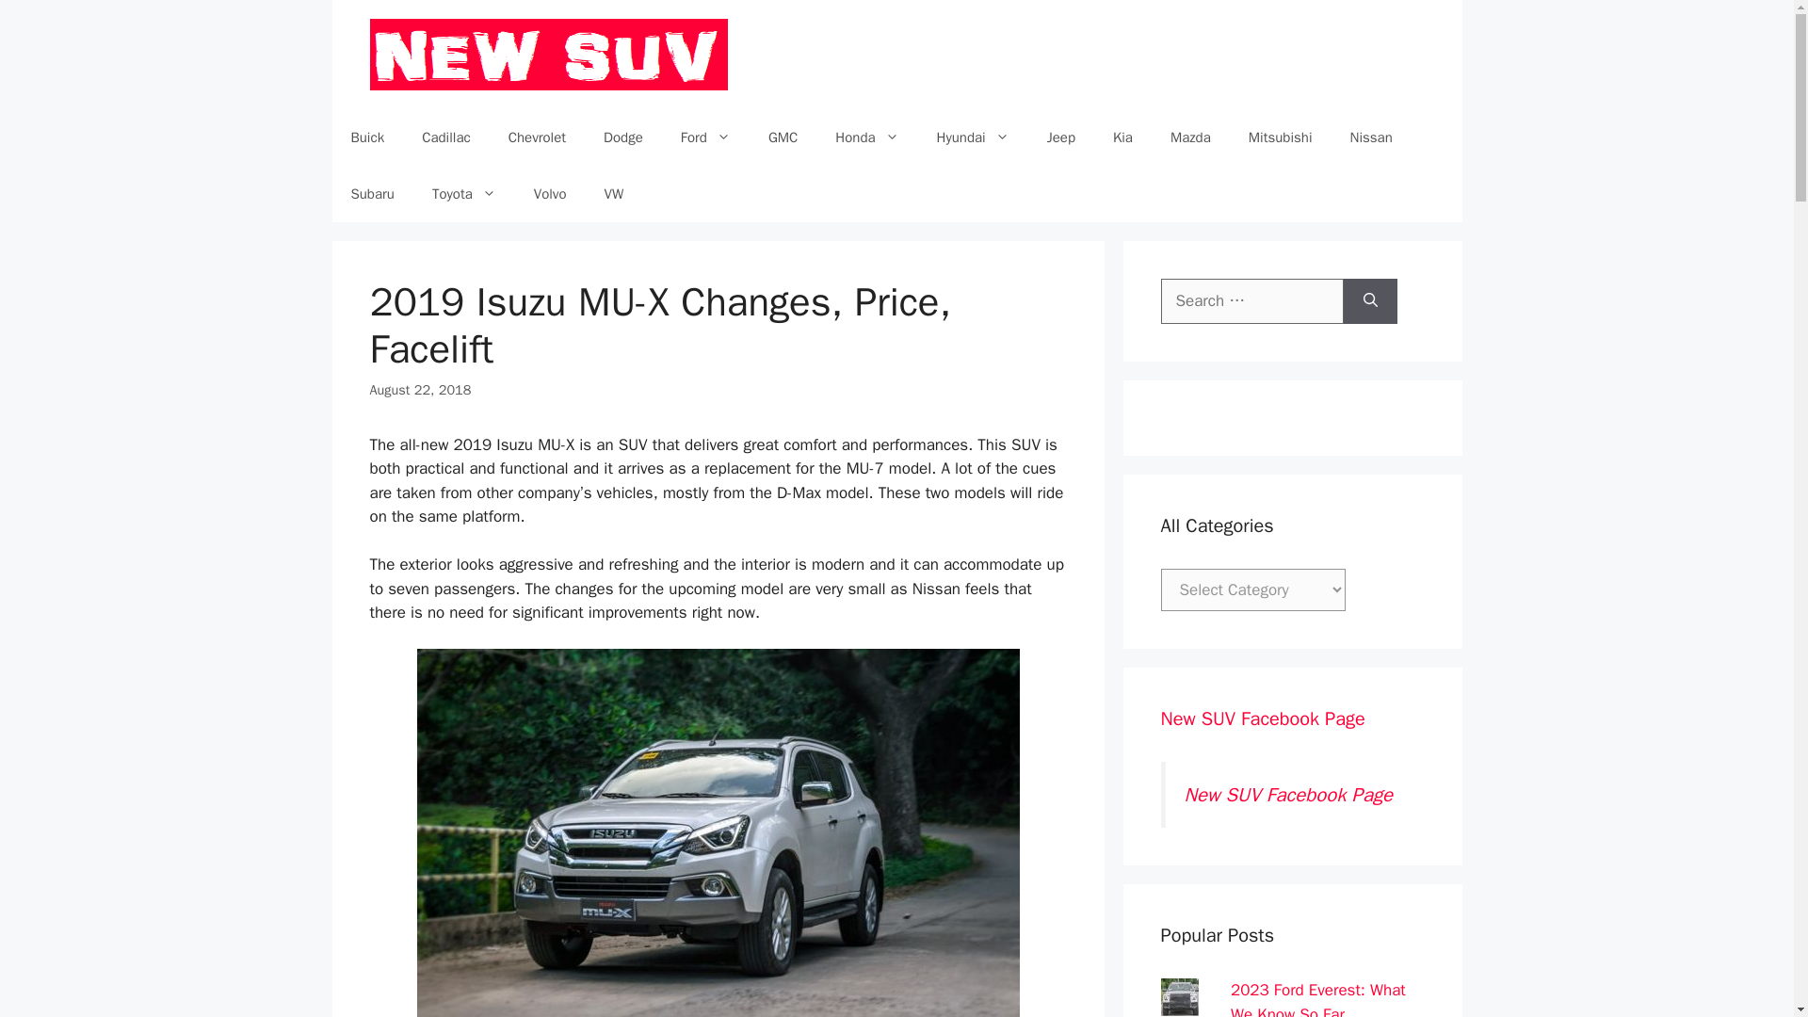  What do you see at coordinates (705, 137) in the screenshot?
I see `Ford` at bounding box center [705, 137].